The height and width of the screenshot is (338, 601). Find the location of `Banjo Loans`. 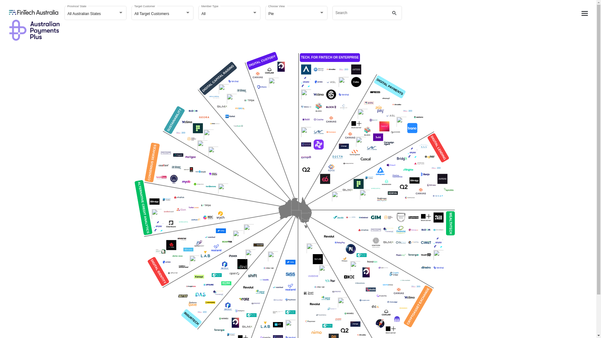

Banjo Loans is located at coordinates (425, 174).